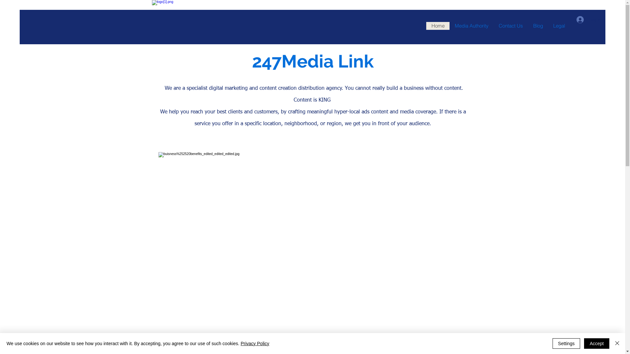  What do you see at coordinates (566, 344) in the screenshot?
I see `Settings` at bounding box center [566, 344].